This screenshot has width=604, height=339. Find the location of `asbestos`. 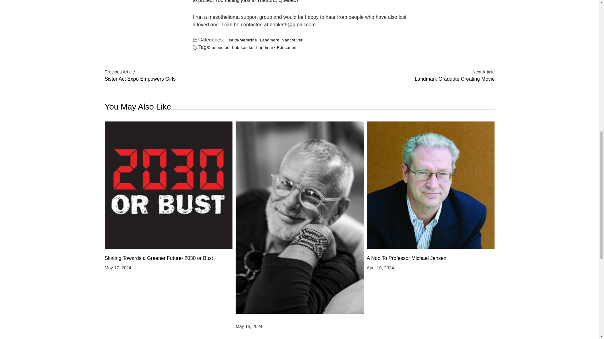

asbestos is located at coordinates (276, 47).